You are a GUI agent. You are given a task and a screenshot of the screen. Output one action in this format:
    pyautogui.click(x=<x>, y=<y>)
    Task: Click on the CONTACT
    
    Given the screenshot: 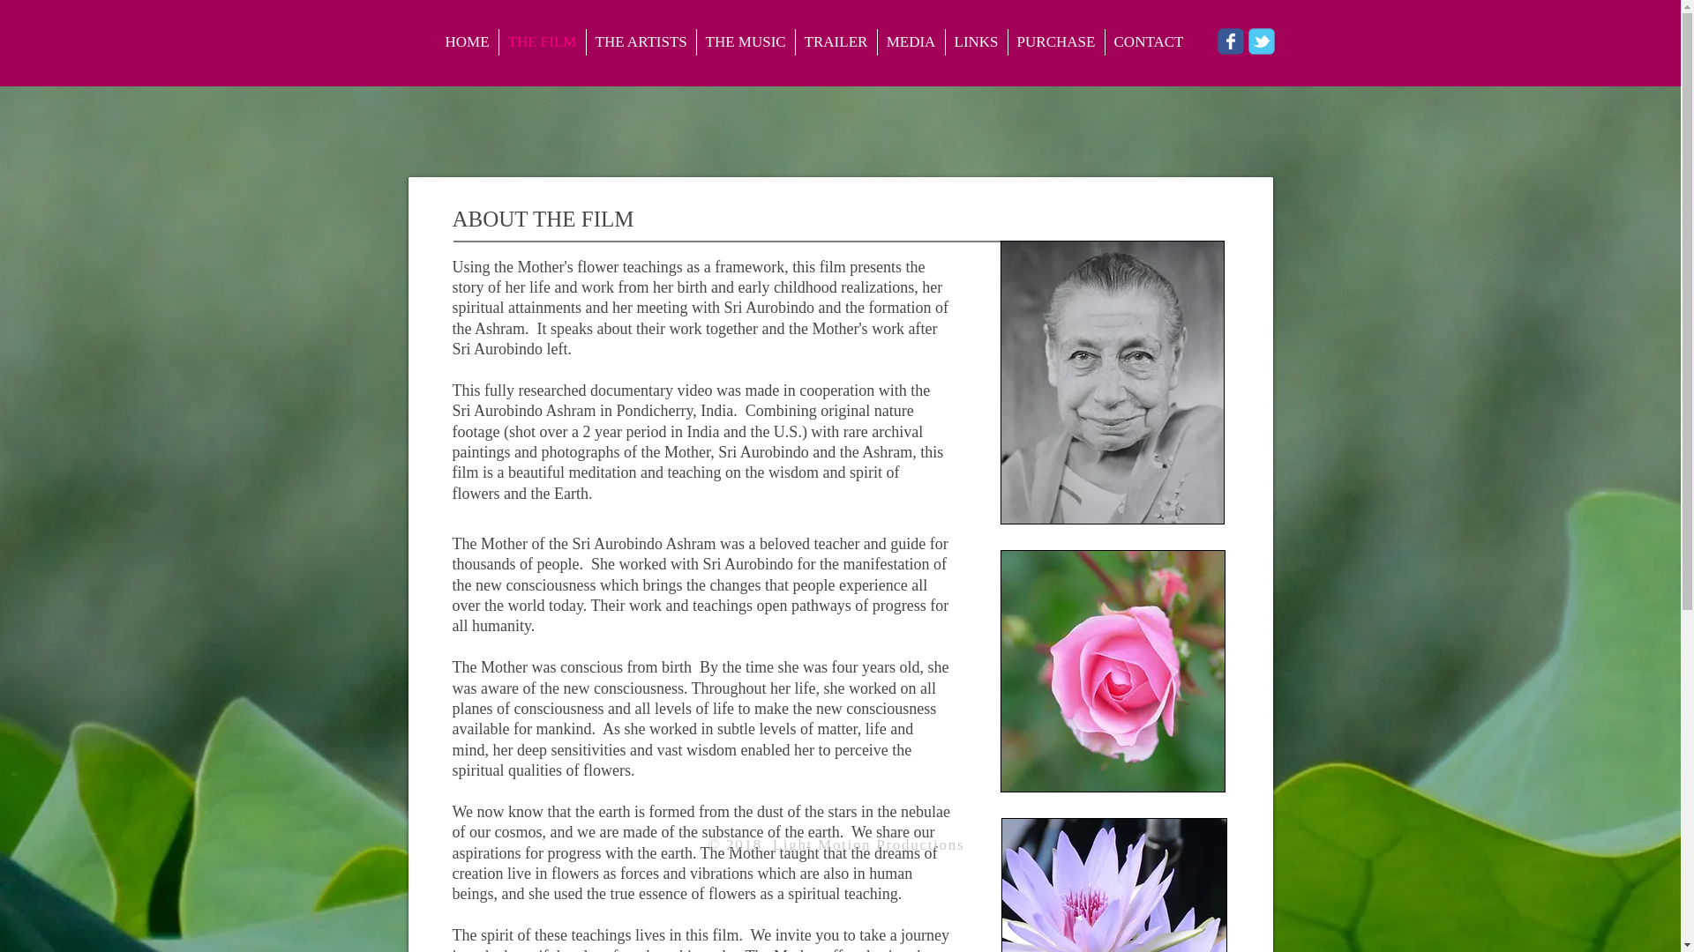 What is the action you would take?
    pyautogui.click(x=1148, y=42)
    